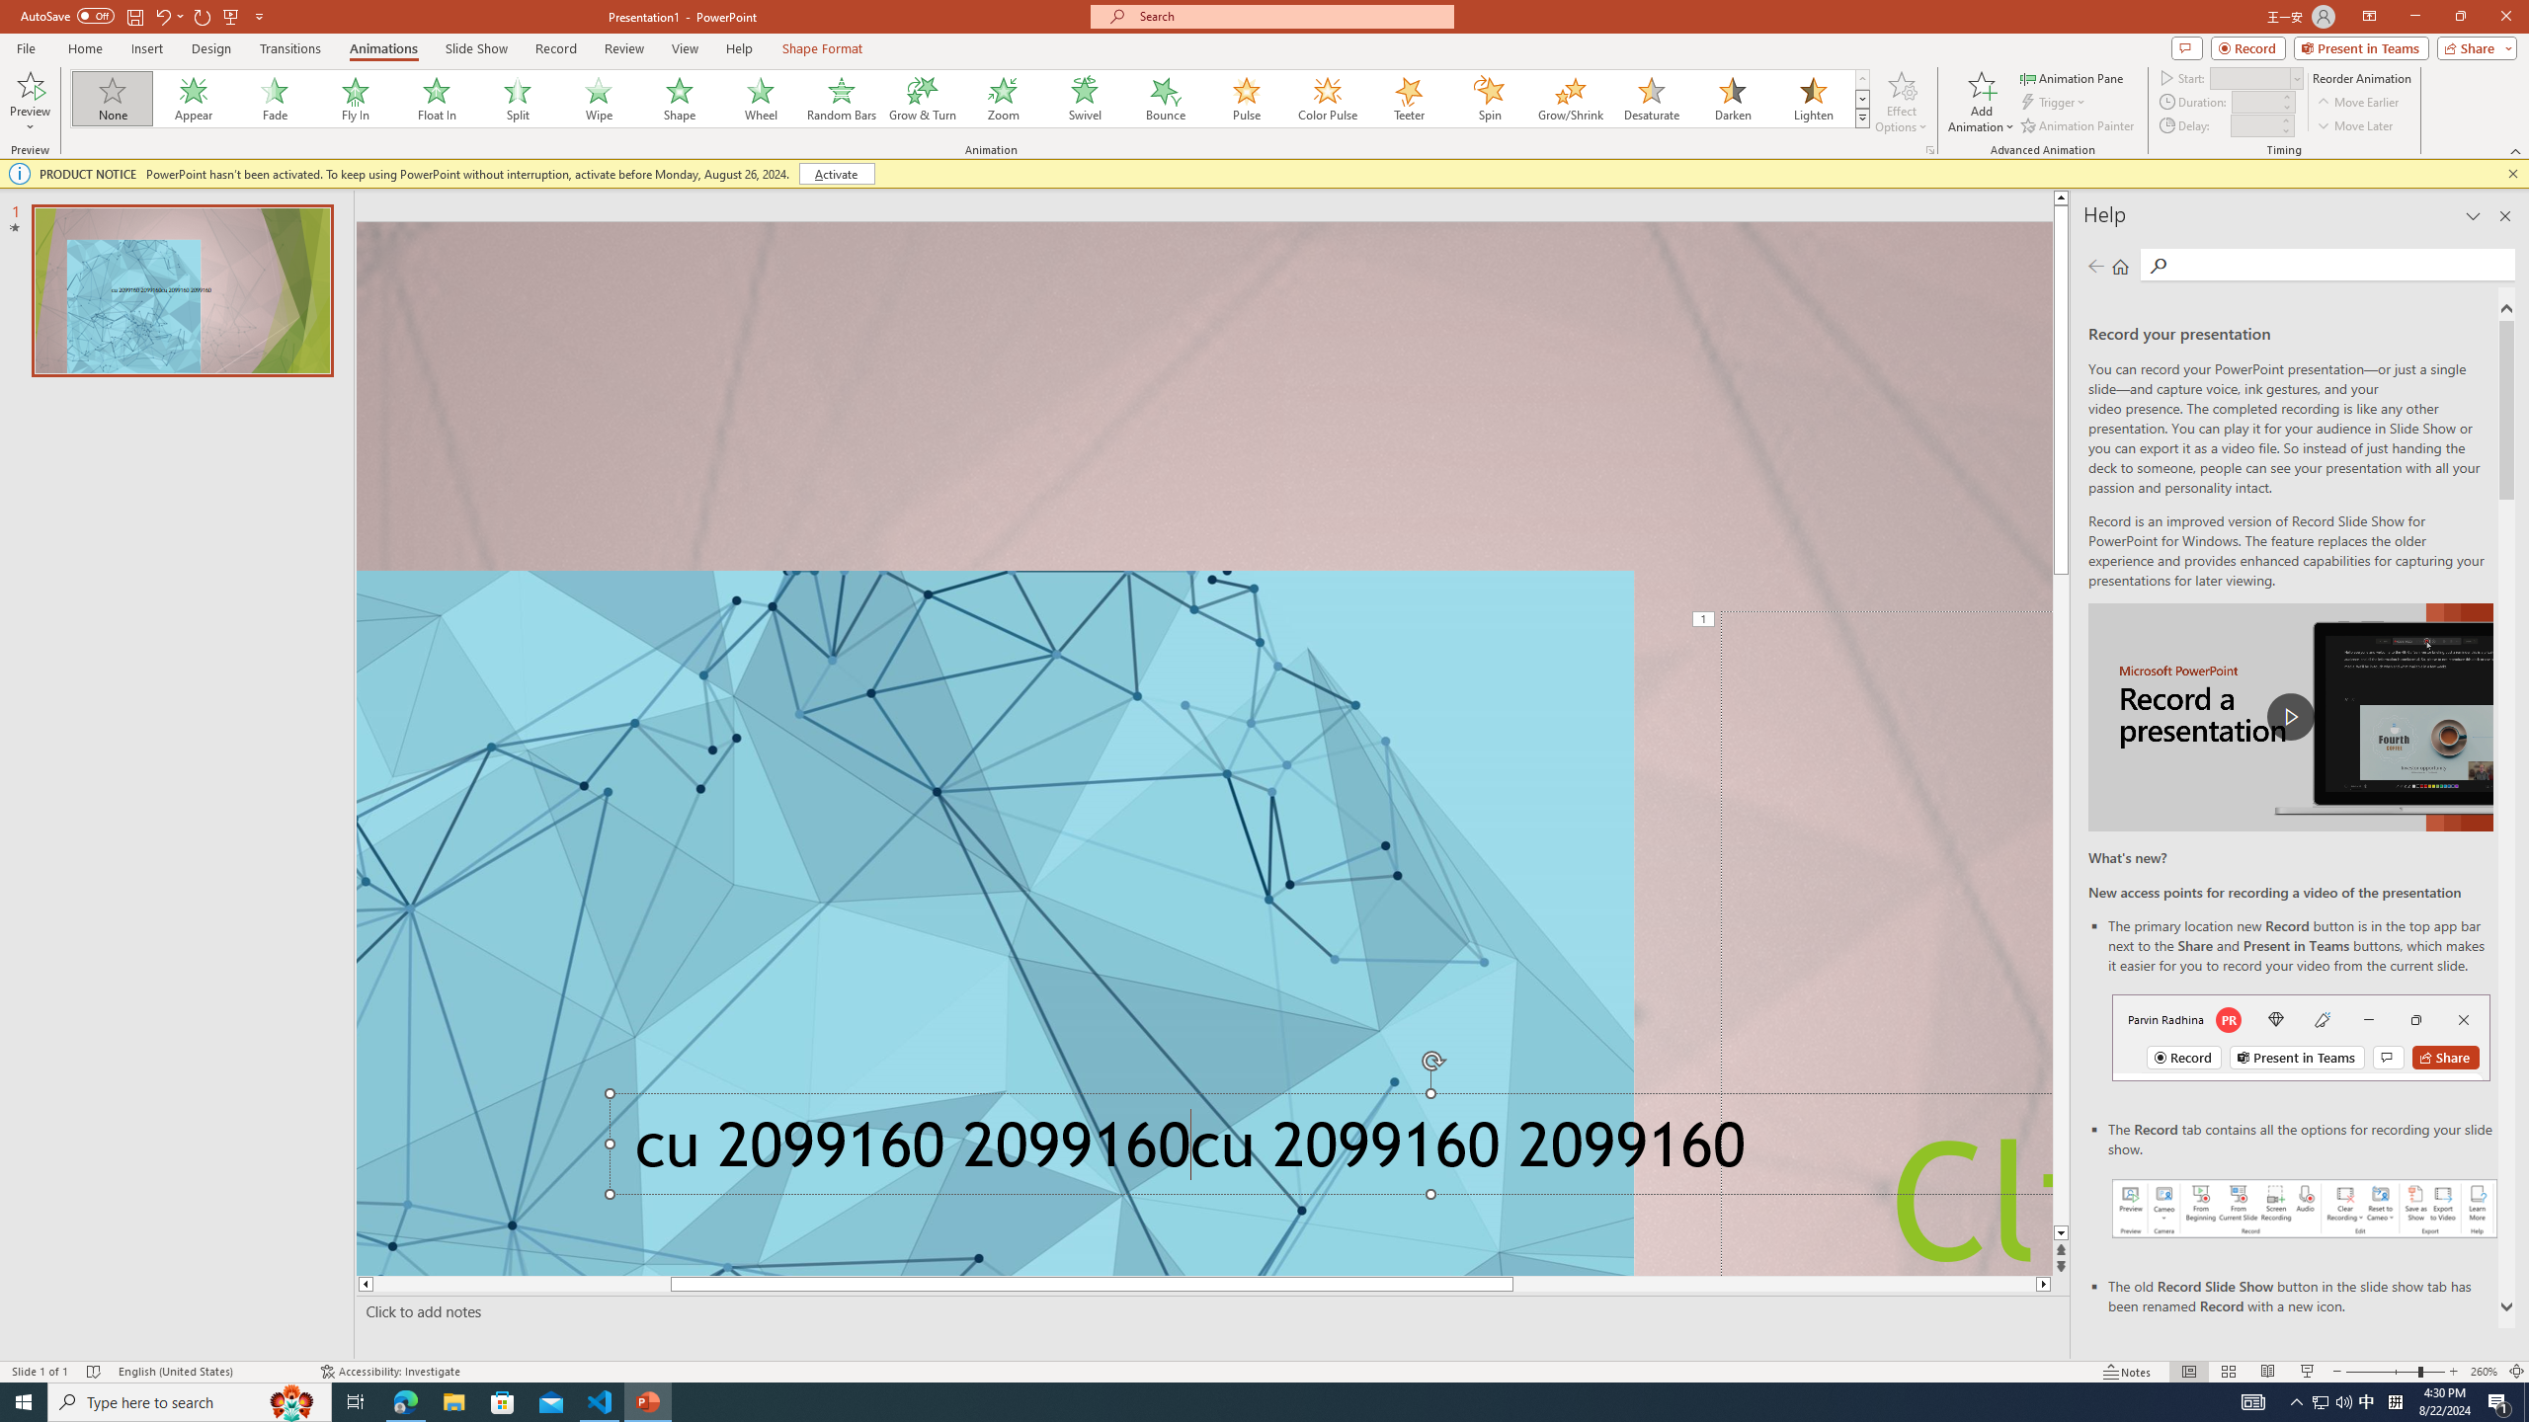 This screenshot has height=1422, width=2529. I want to click on An abstract genetic concept, so click(1204, 749).